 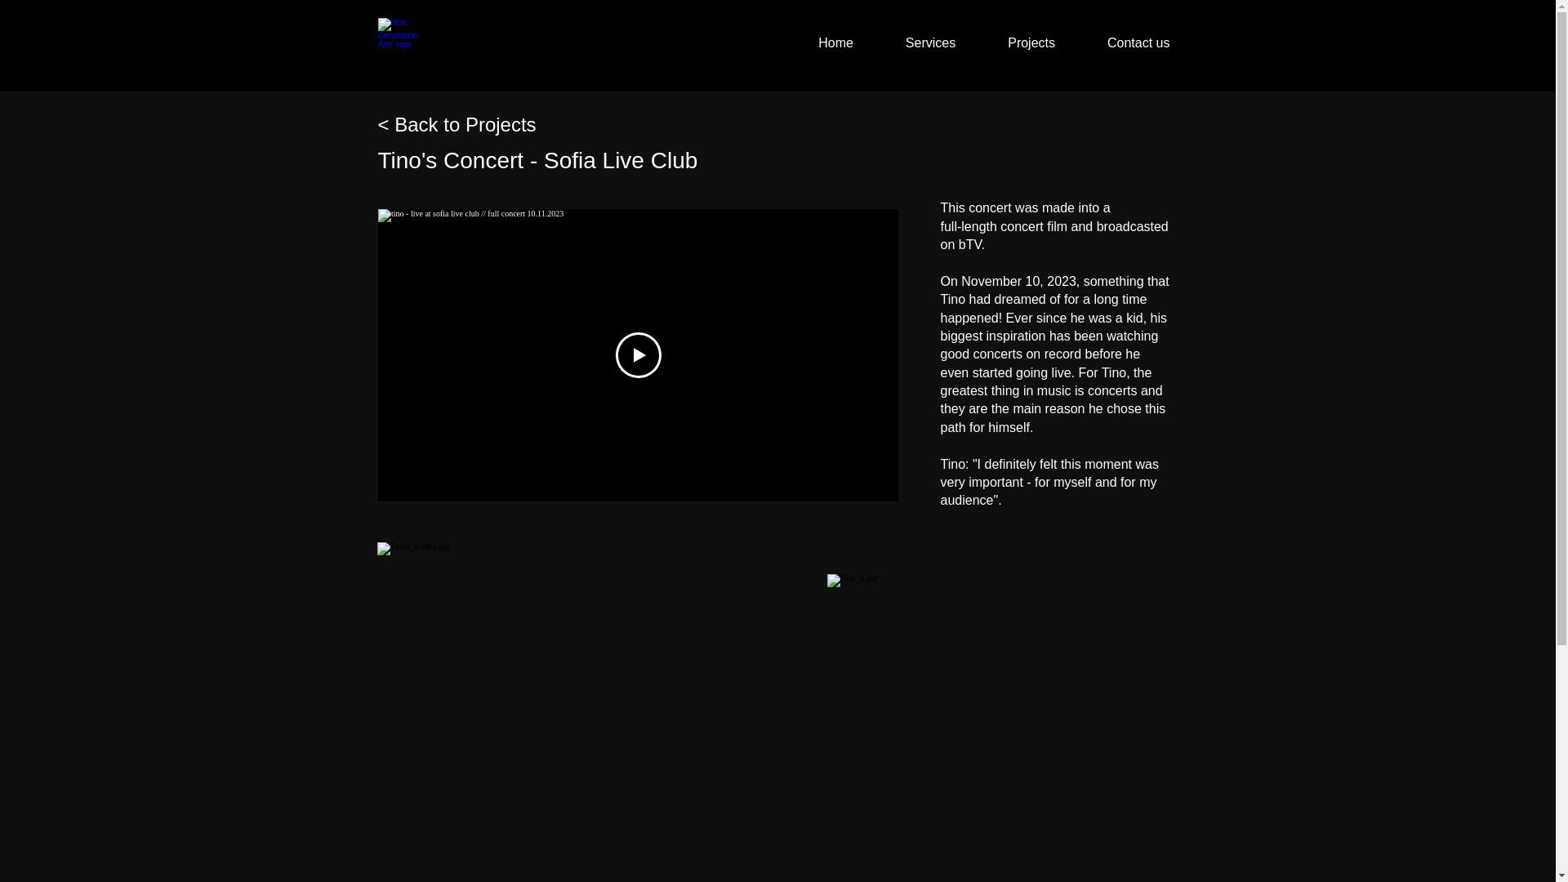 I want to click on Projects, so click(x=1031, y=42).